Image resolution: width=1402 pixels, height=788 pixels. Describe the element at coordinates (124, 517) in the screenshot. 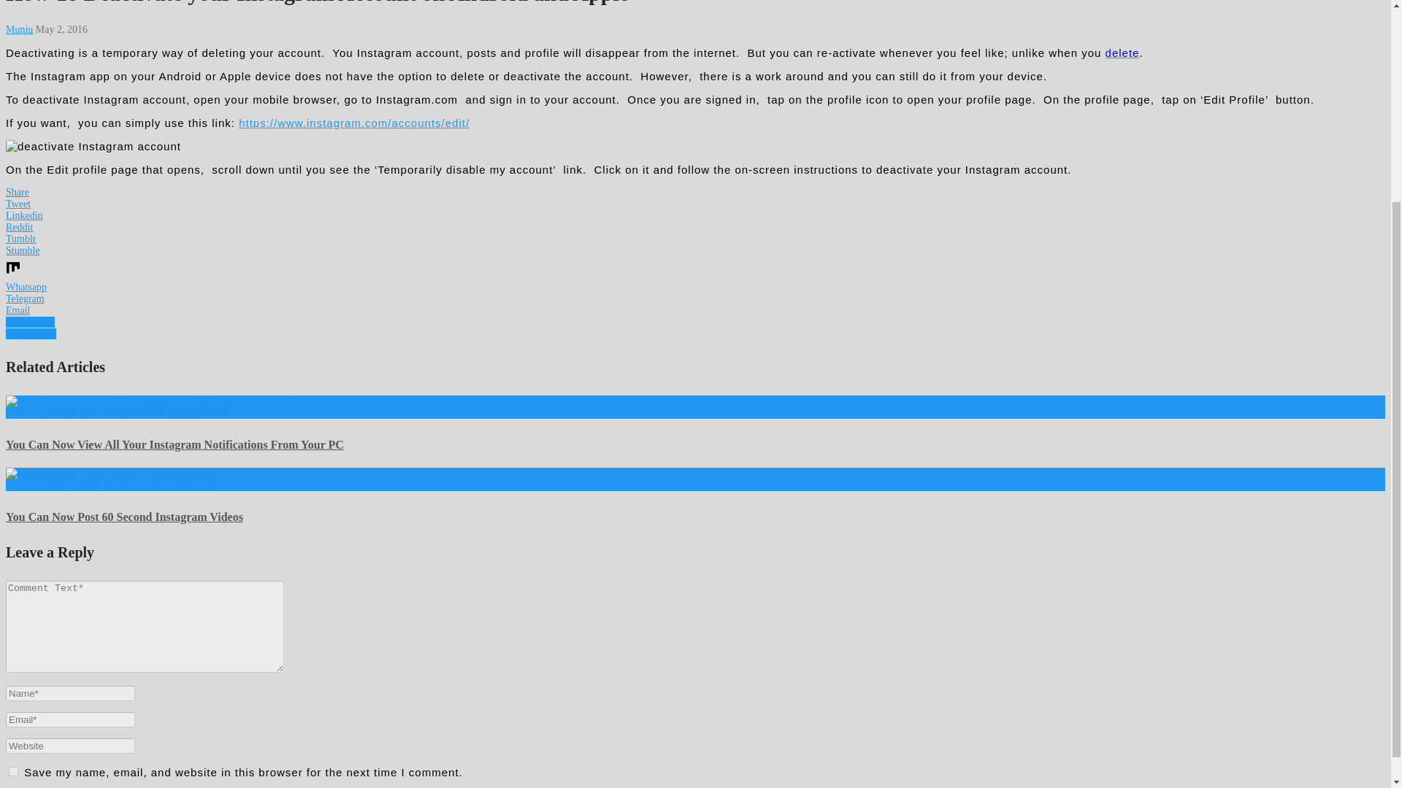

I see `You Can Now Post 60 Second Instagram Videos` at that location.